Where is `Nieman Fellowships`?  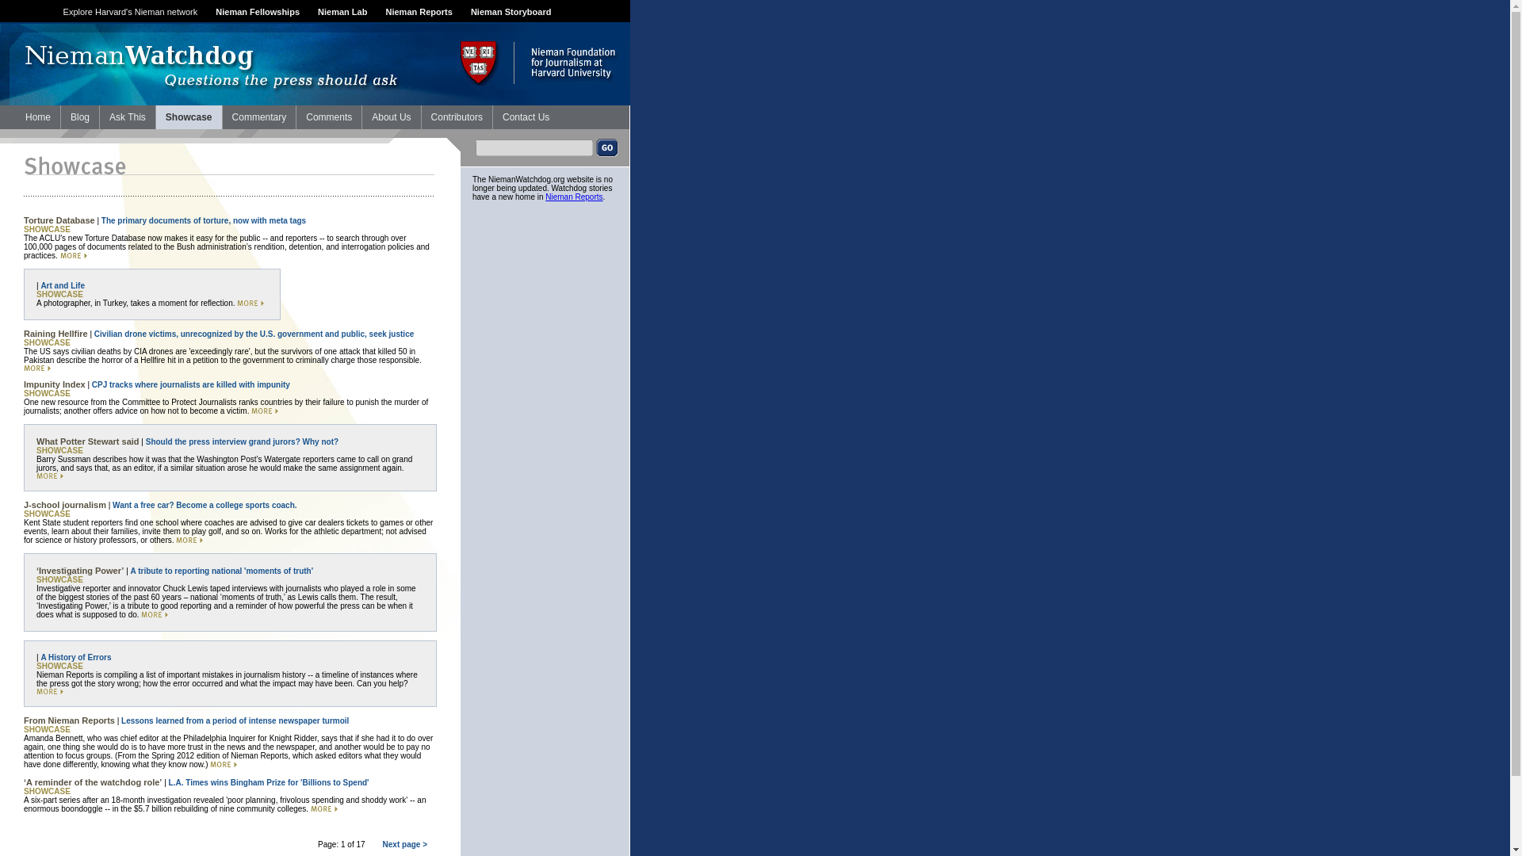 Nieman Fellowships is located at coordinates (258, 11).